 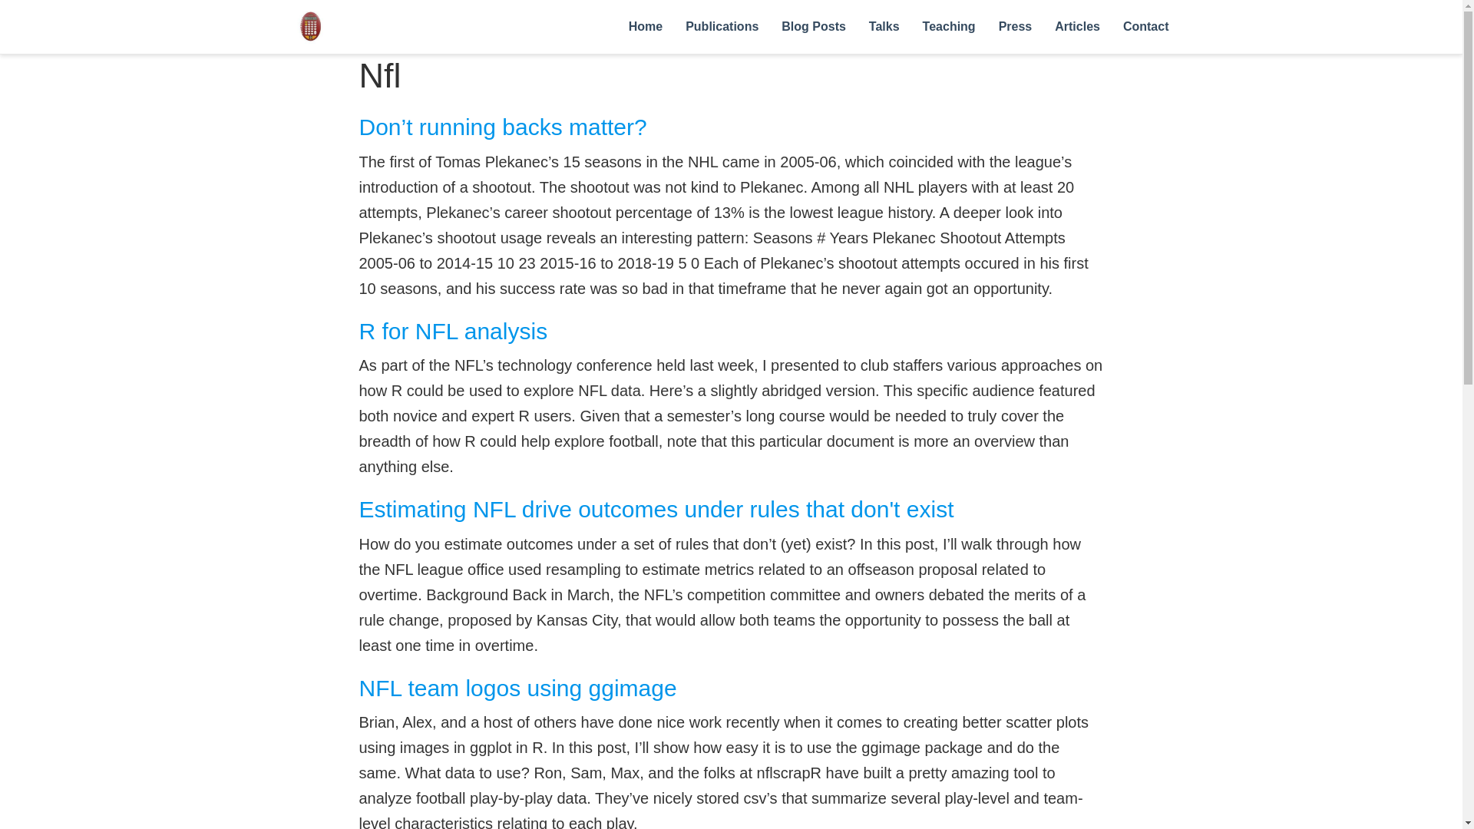 I want to click on Estimating NFL drive outcomes under rules that don't exist, so click(x=656, y=509).